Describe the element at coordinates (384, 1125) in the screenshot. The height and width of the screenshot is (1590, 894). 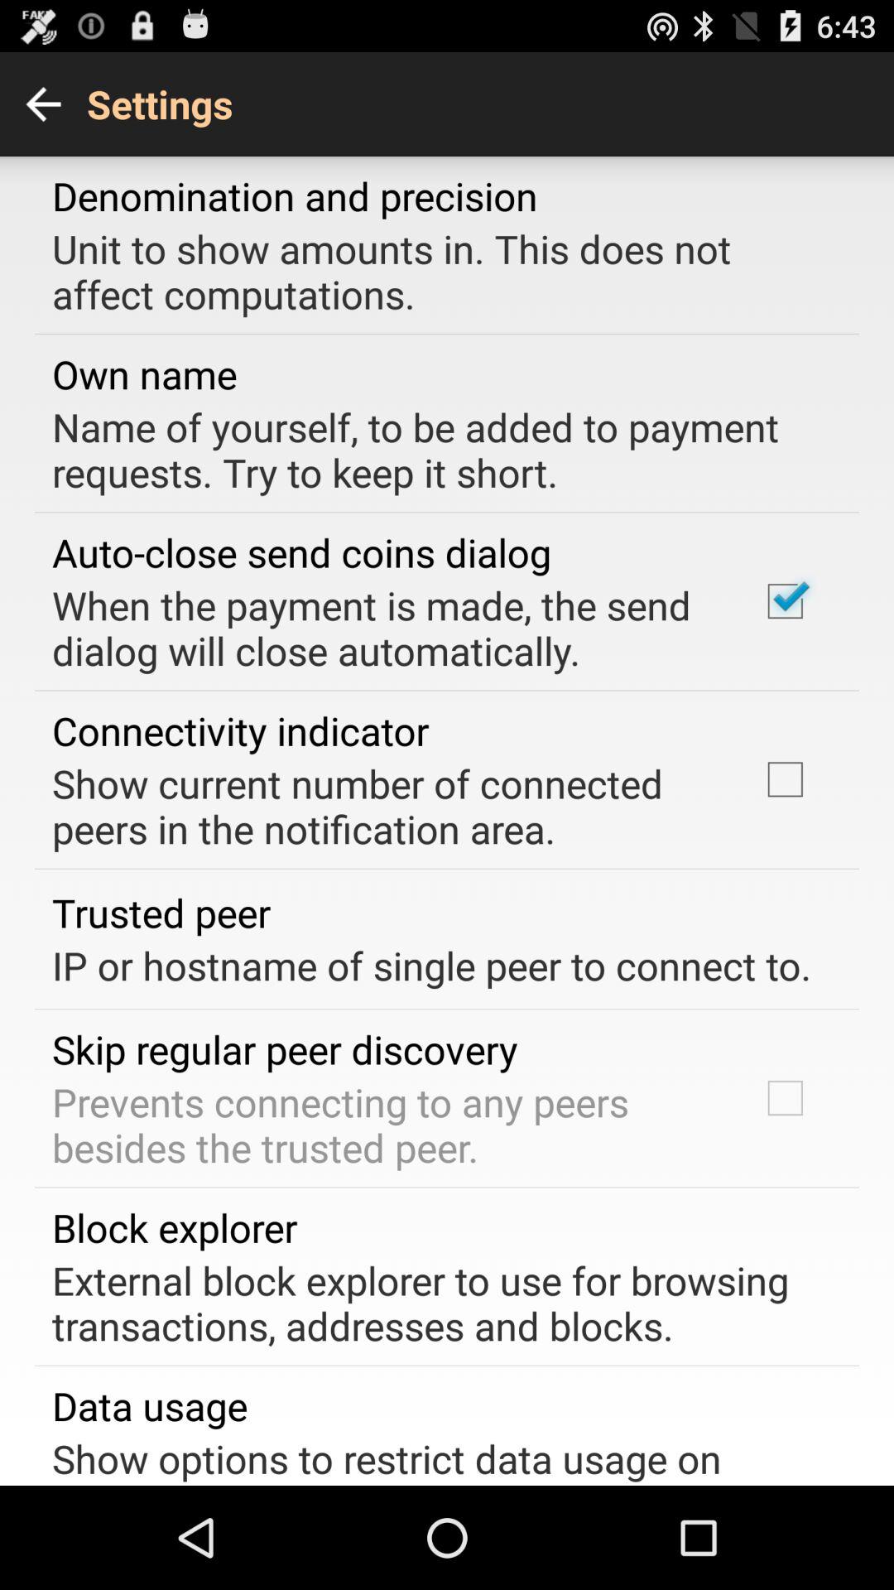
I see `scroll until prevents connecting to item` at that location.